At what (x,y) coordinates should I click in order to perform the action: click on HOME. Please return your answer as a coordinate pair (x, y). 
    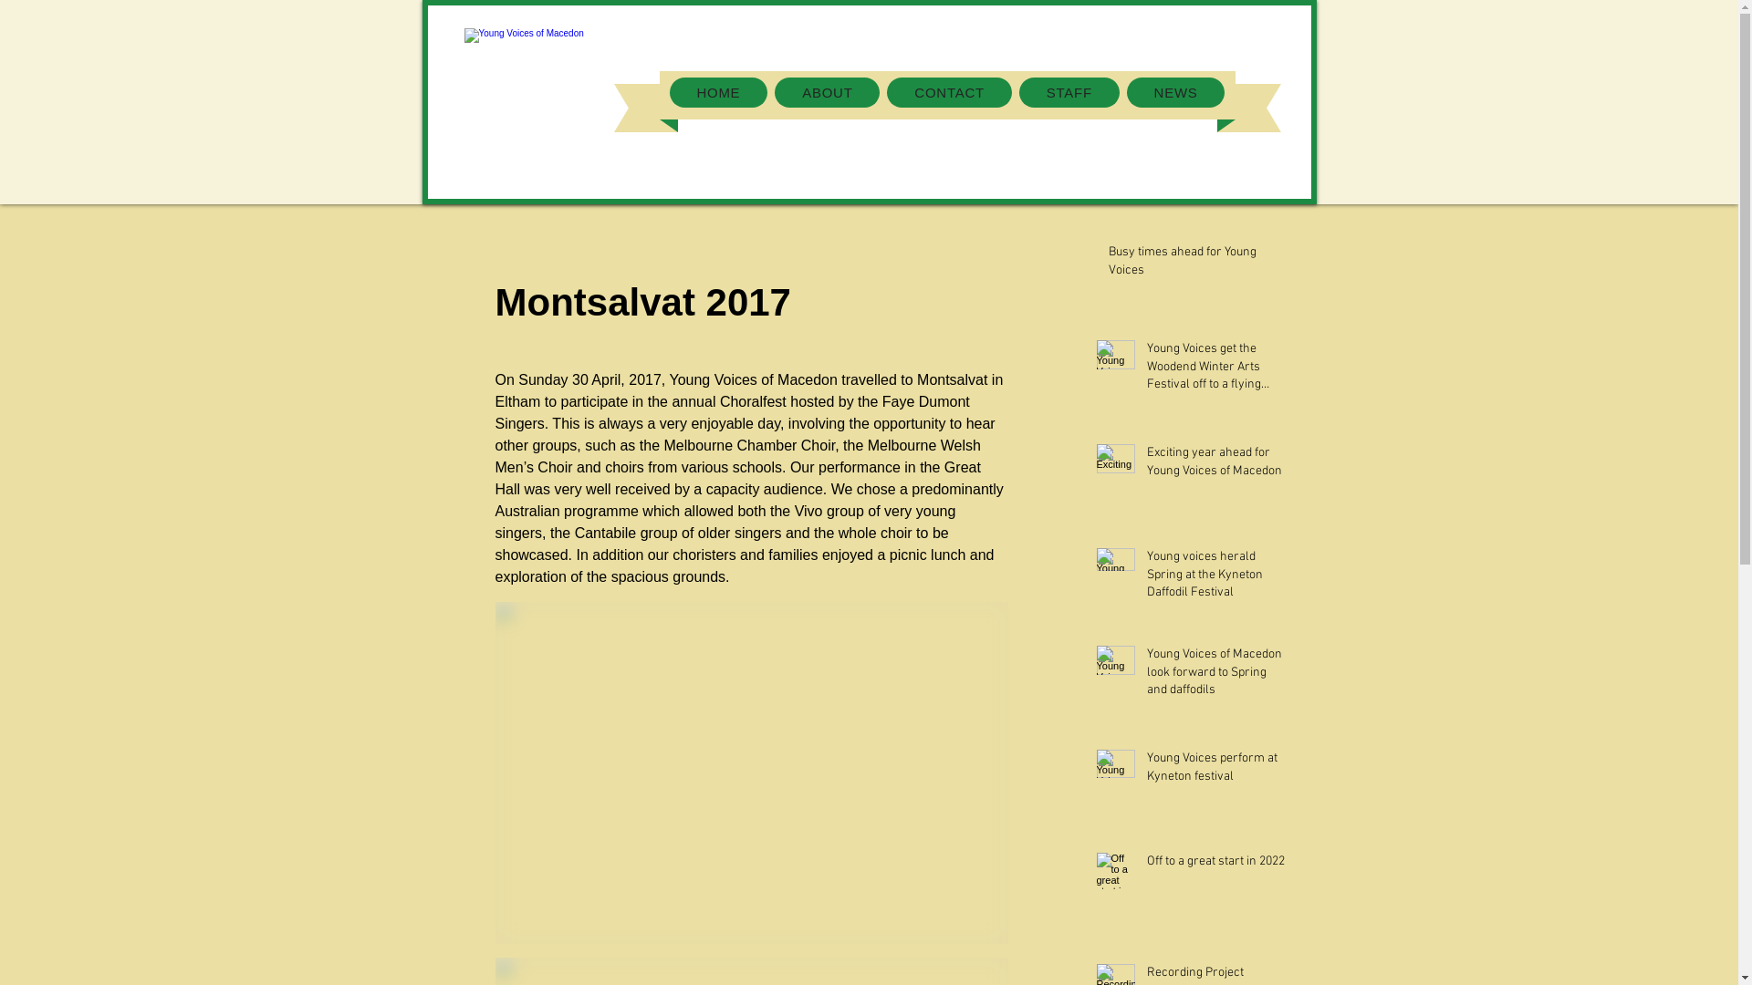
    Looking at the image, I should click on (719, 93).